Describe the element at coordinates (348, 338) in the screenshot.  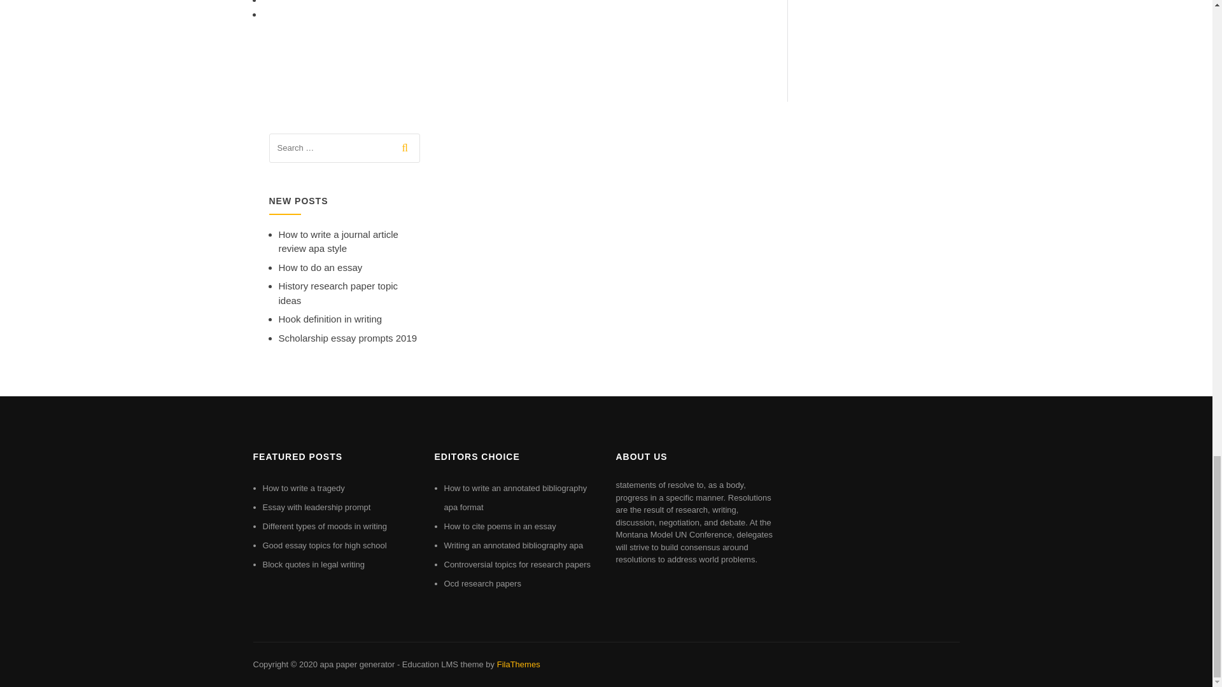
I see `Scholarship essay prompts 2019` at that location.